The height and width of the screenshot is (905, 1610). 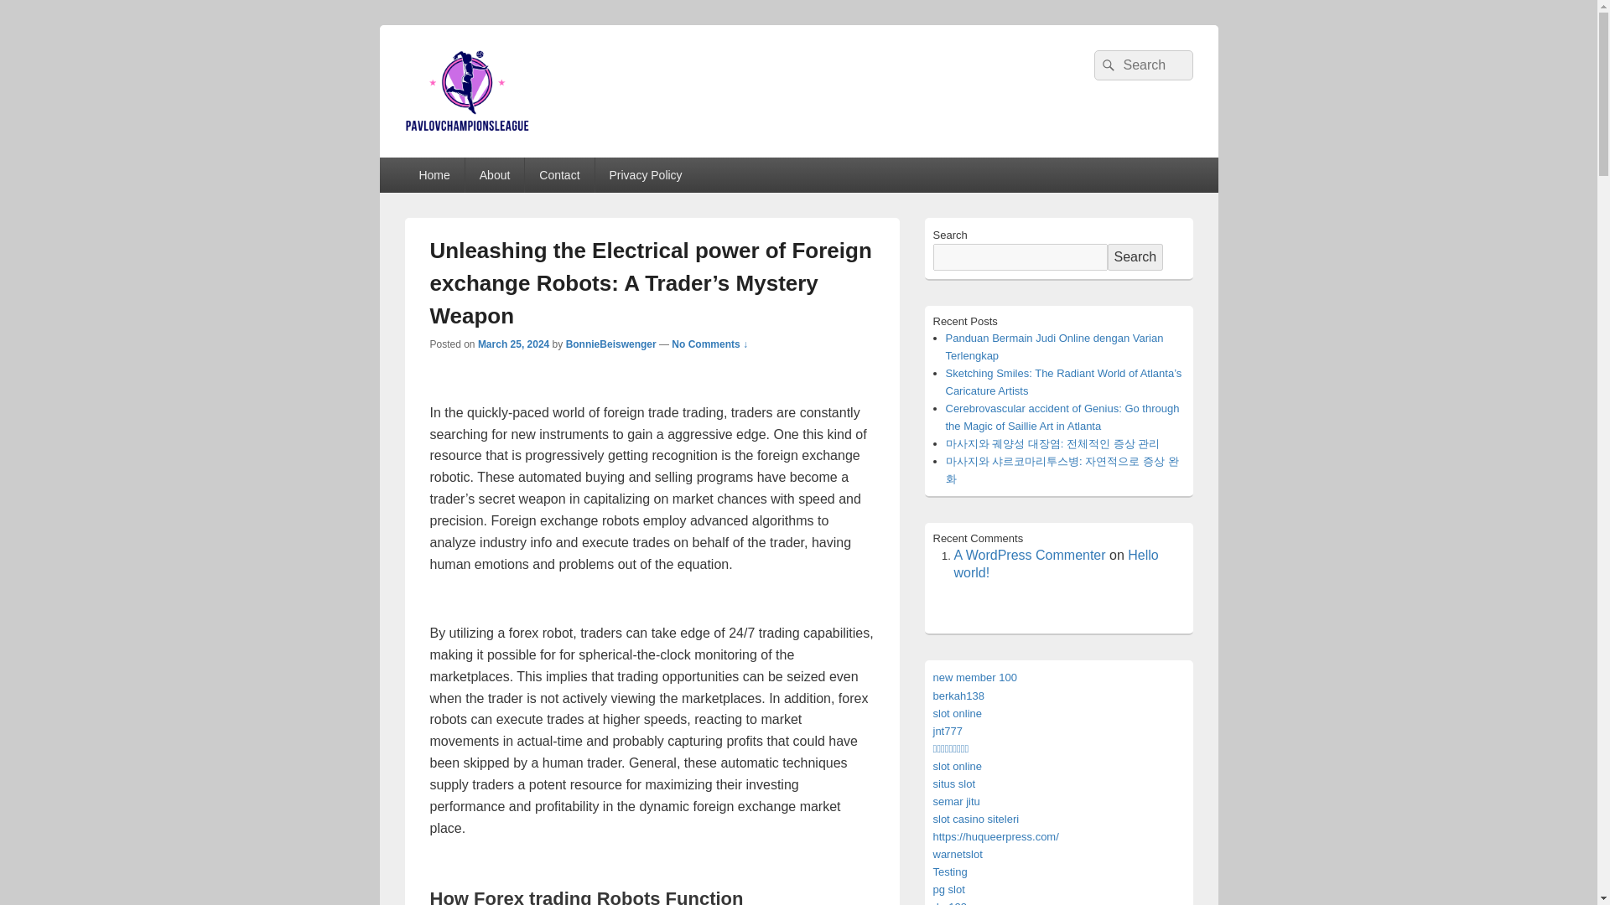 I want to click on slot online, so click(x=957, y=766).